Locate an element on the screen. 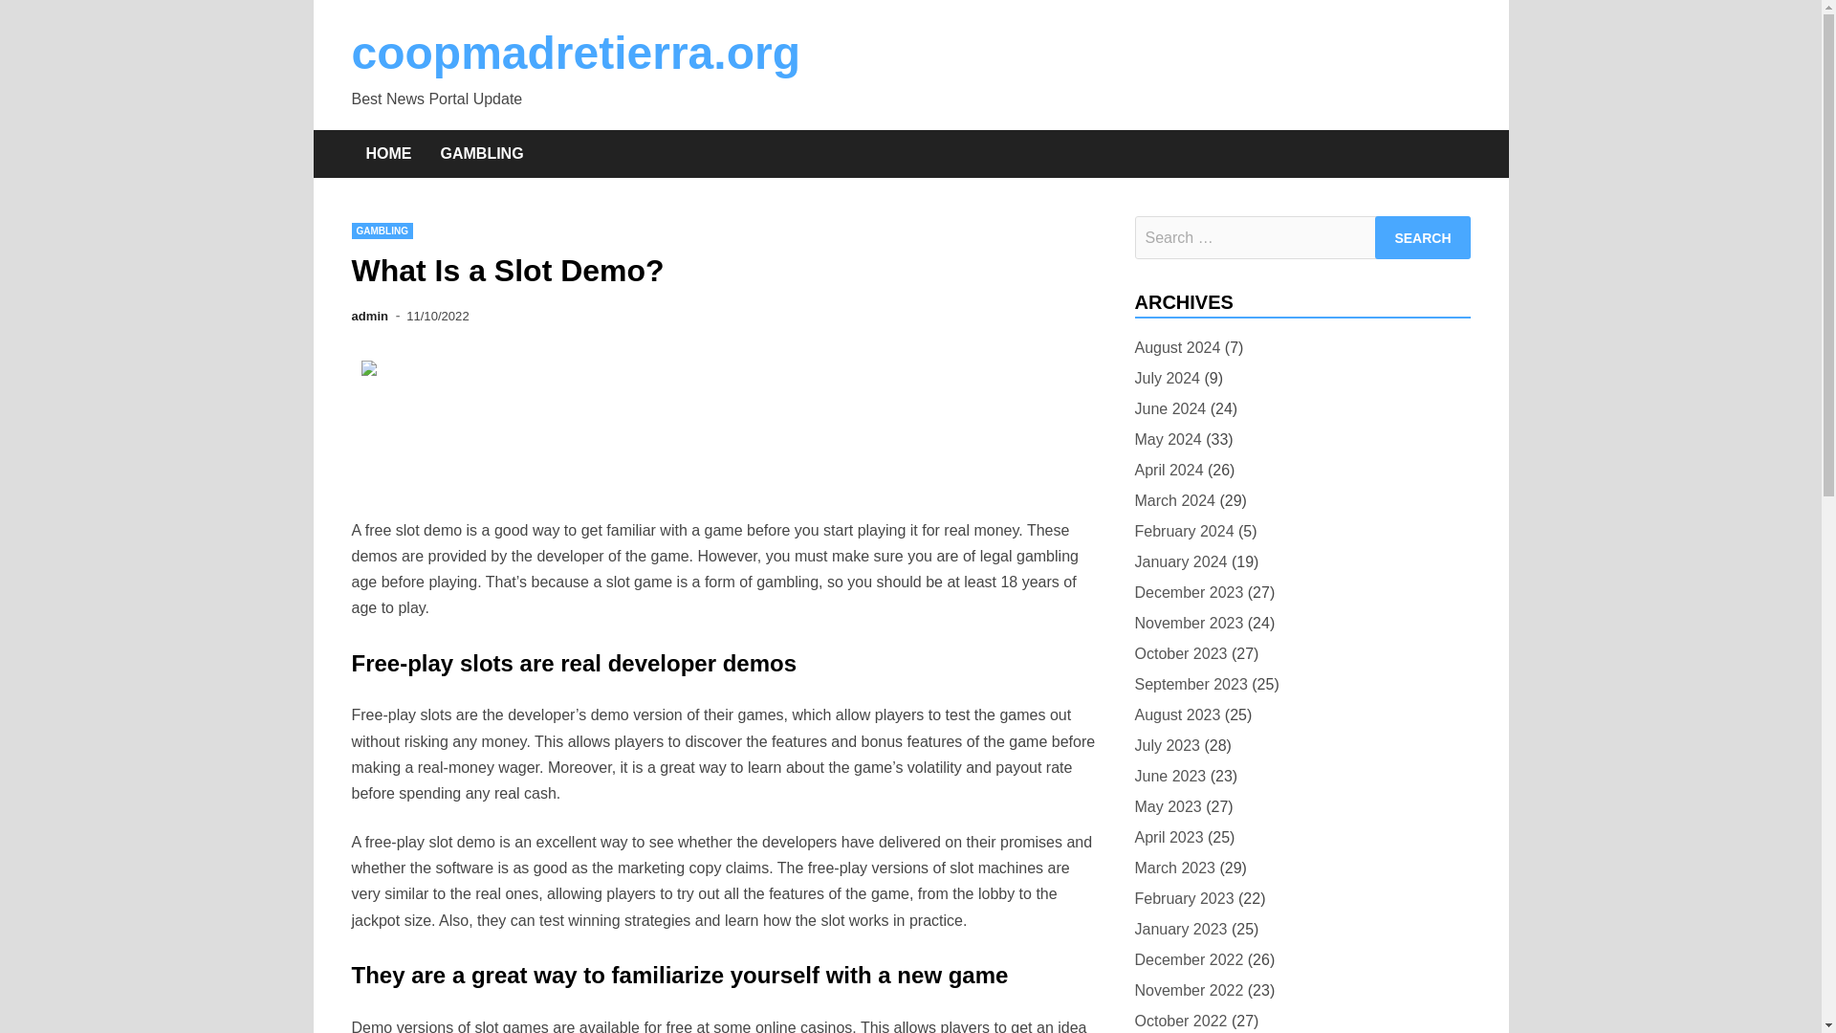  December 2022 is located at coordinates (1188, 960).